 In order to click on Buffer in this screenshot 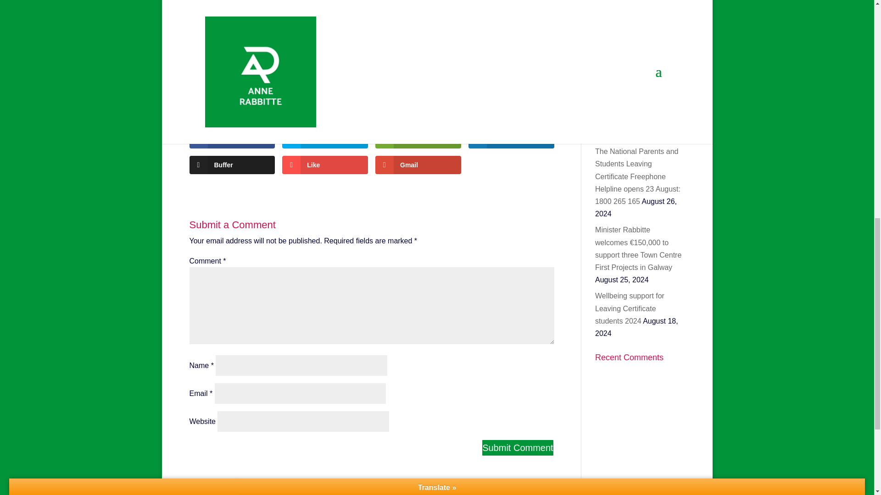, I will do `click(232, 139)`.